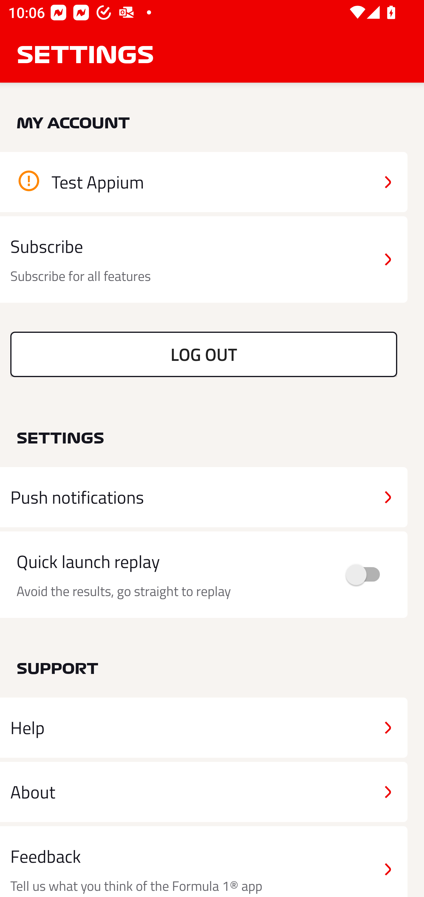 This screenshot has width=424, height=897. Describe the element at coordinates (204, 497) in the screenshot. I see `Push notifications` at that location.